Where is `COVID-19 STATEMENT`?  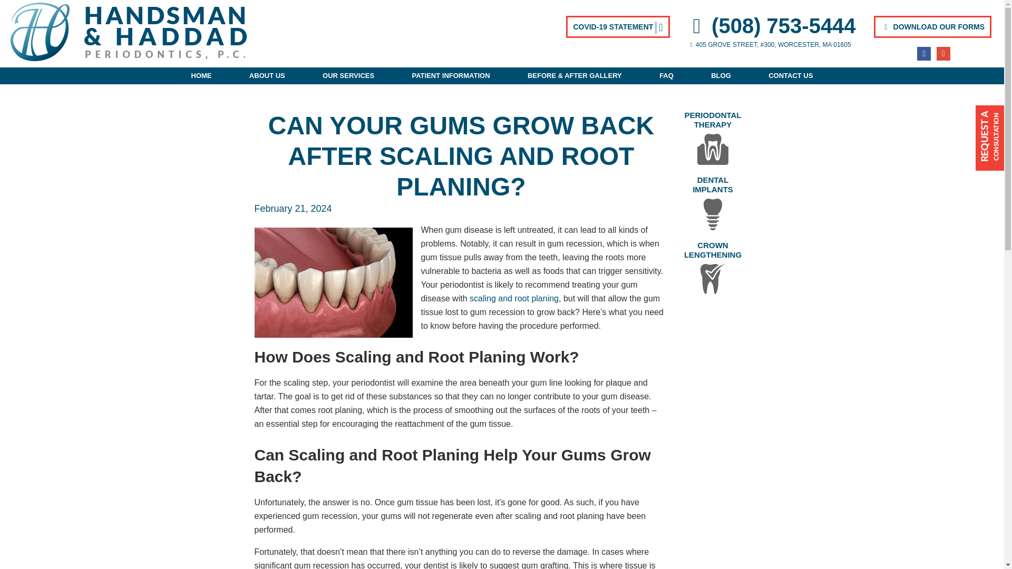 COVID-19 STATEMENT is located at coordinates (617, 27).